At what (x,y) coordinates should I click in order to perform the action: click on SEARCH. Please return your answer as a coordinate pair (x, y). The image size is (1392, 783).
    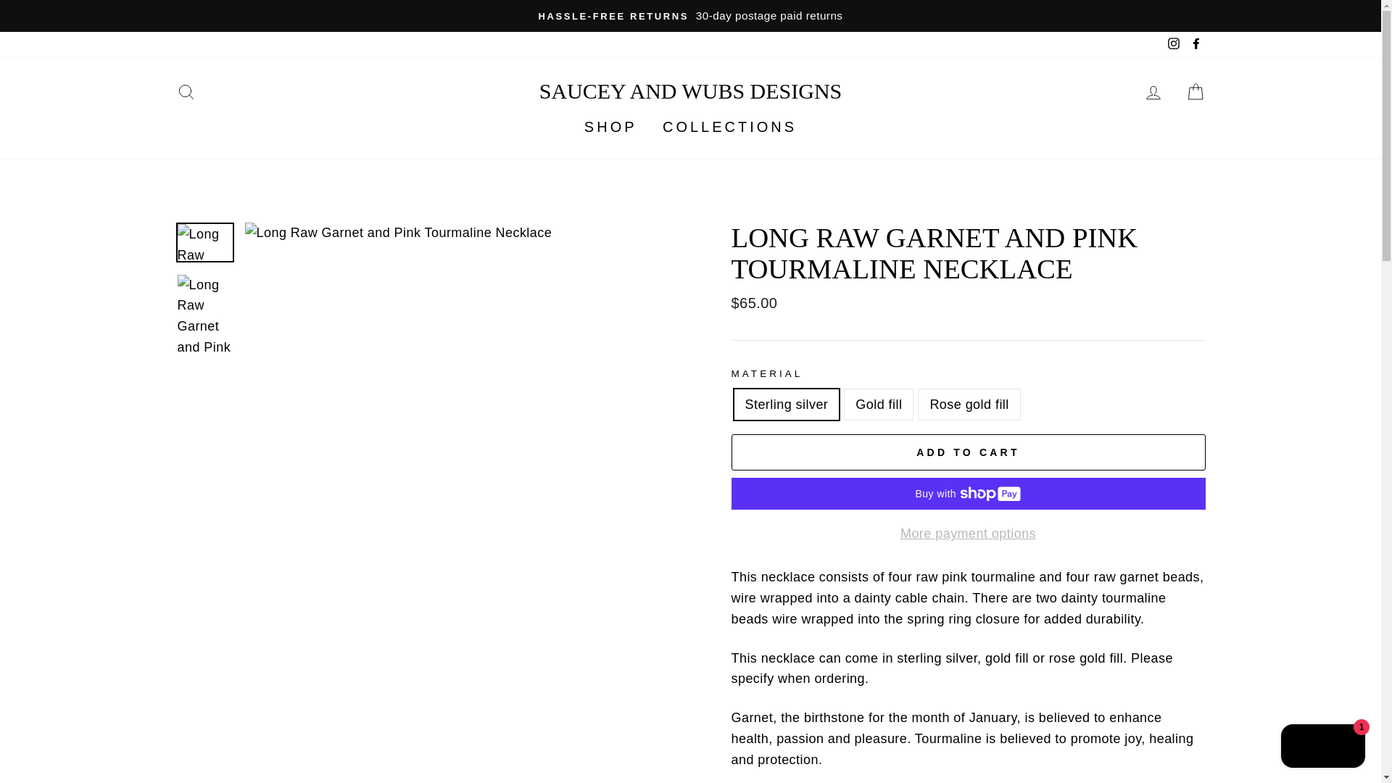
    Looking at the image, I should click on (186, 91).